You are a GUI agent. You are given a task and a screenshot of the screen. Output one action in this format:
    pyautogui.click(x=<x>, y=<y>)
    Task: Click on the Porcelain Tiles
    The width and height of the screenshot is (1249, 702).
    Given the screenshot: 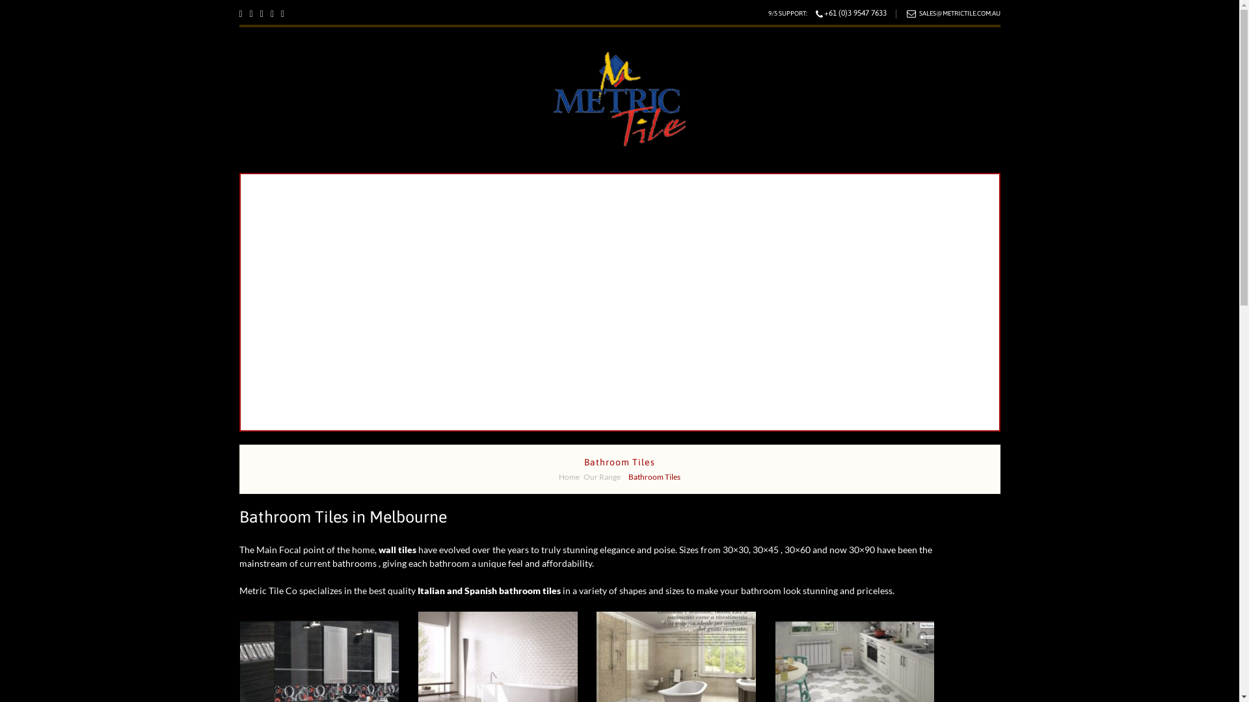 What is the action you would take?
    pyautogui.click(x=410, y=263)
    